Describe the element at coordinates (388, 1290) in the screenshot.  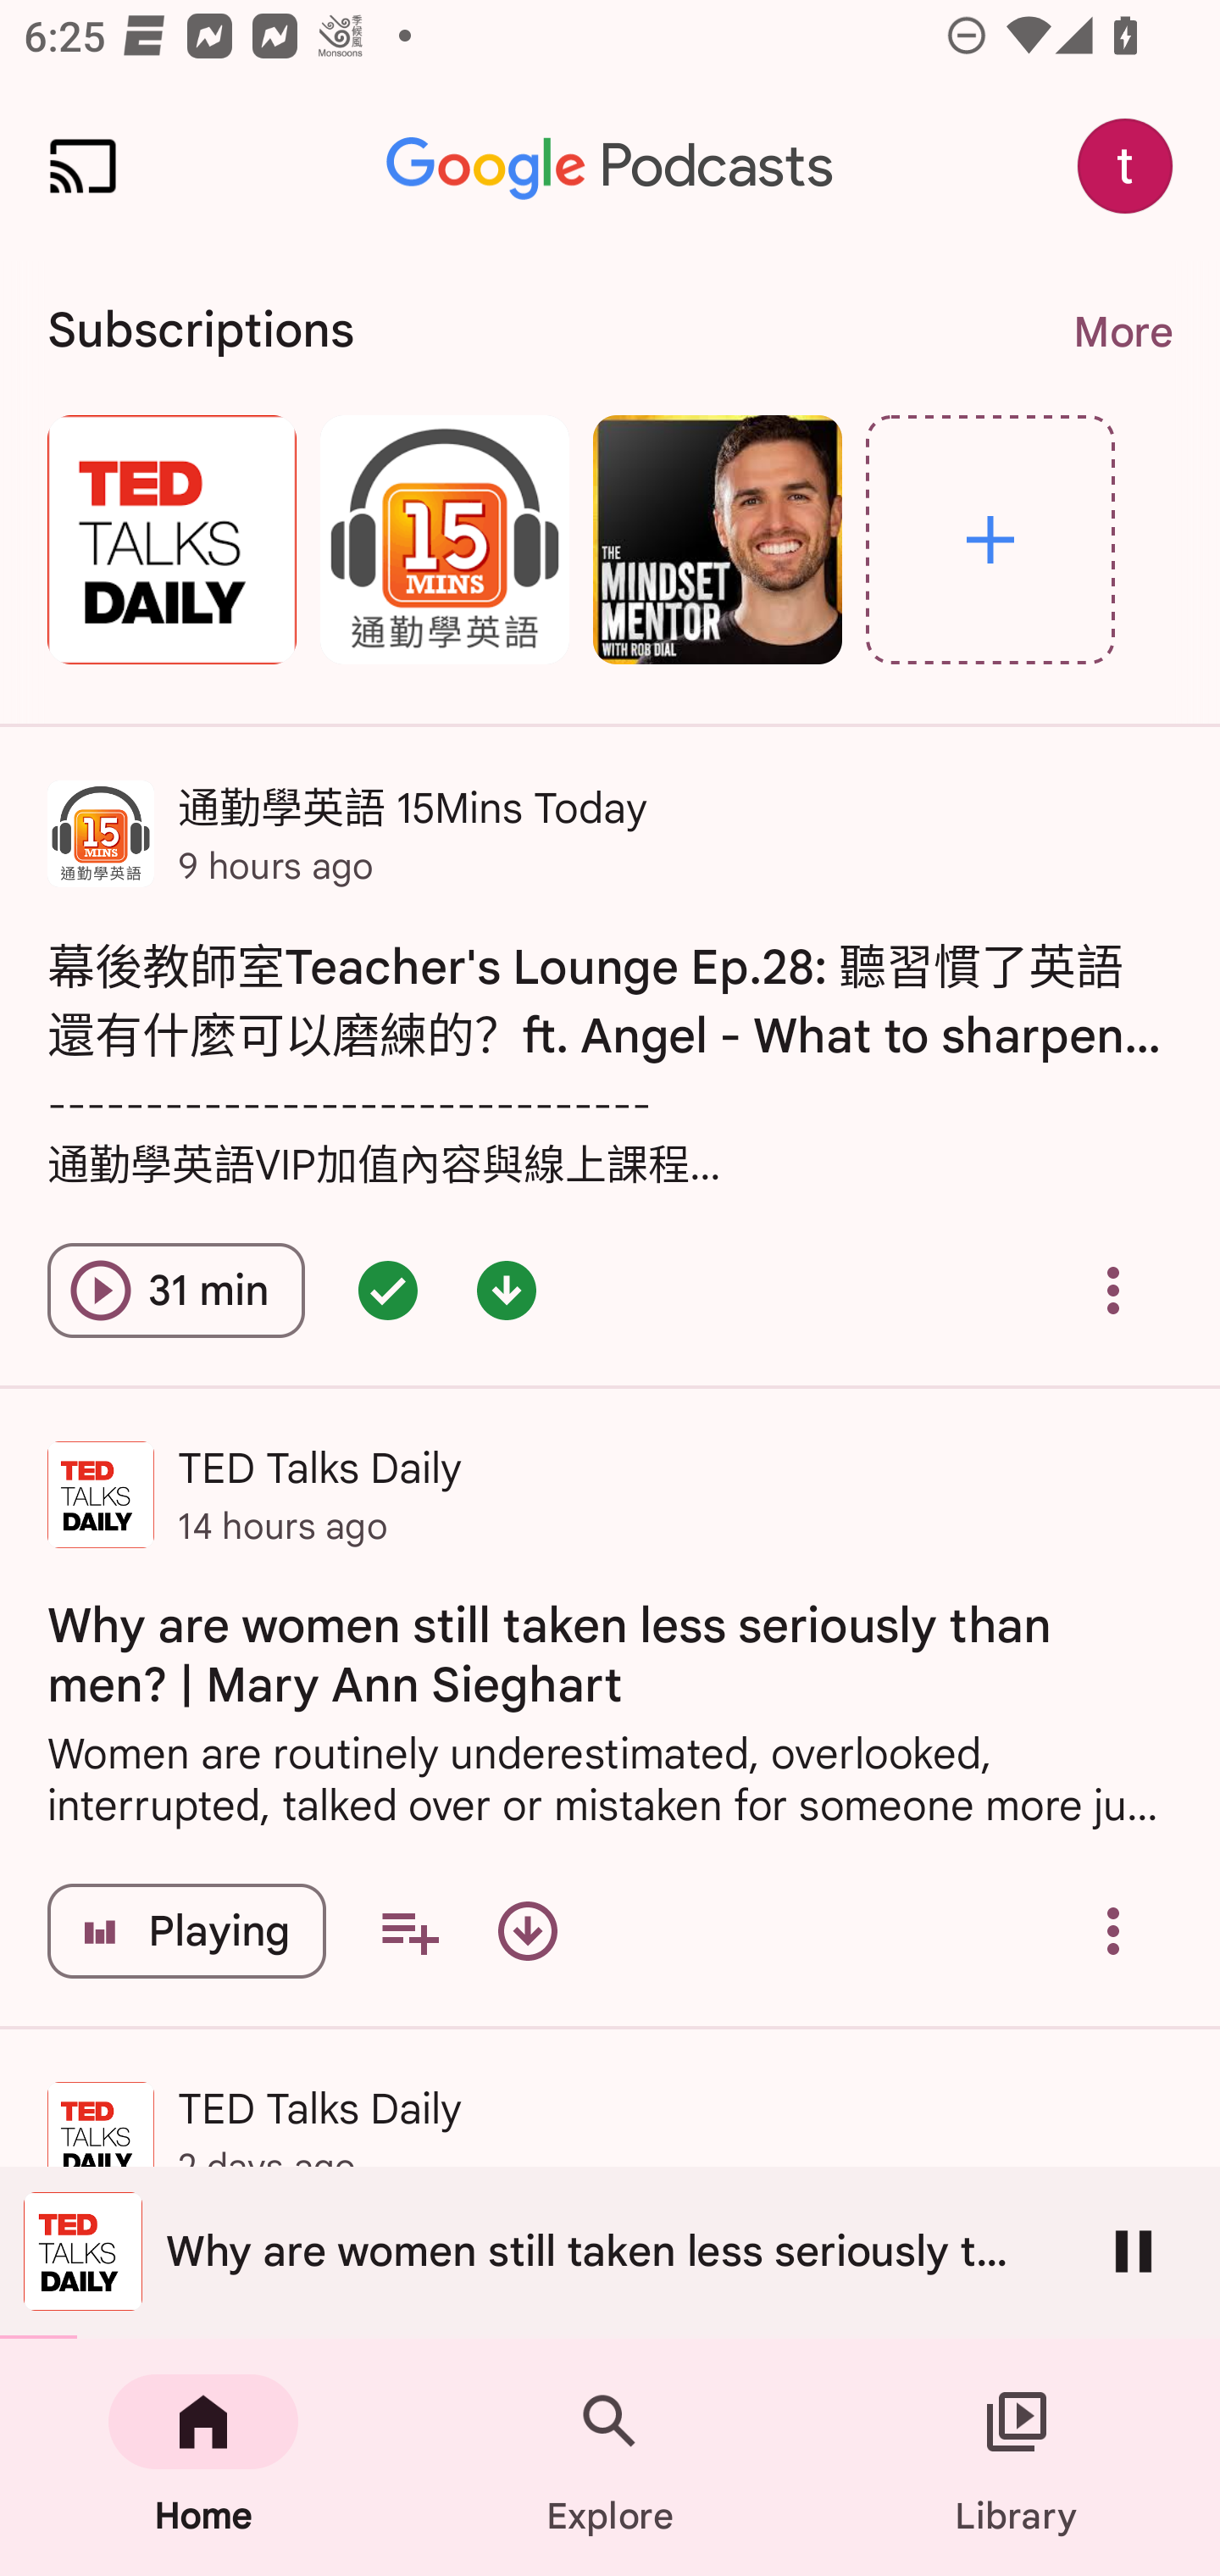
I see `Episode queued - double tap for options` at that location.